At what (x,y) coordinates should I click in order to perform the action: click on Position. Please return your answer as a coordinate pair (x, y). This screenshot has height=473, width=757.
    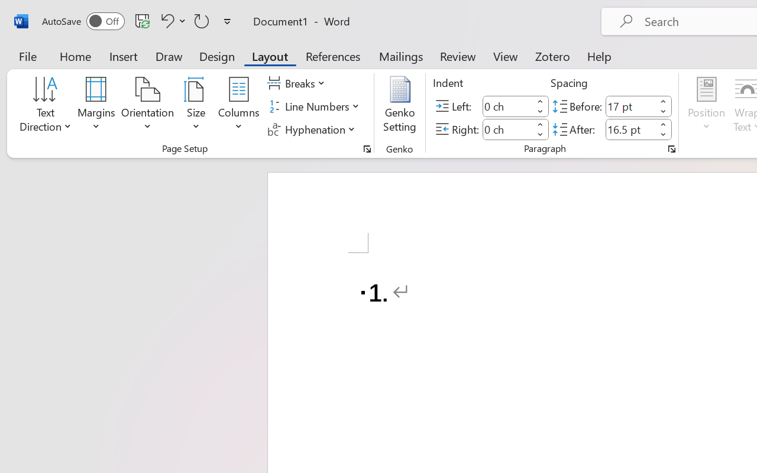
    Looking at the image, I should click on (706, 106).